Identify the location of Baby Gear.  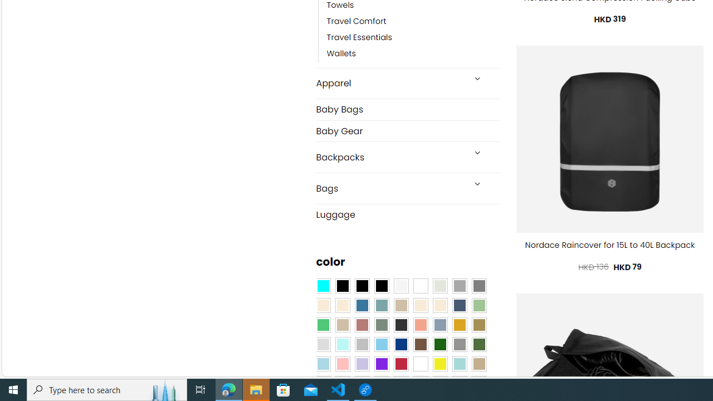
(408, 130).